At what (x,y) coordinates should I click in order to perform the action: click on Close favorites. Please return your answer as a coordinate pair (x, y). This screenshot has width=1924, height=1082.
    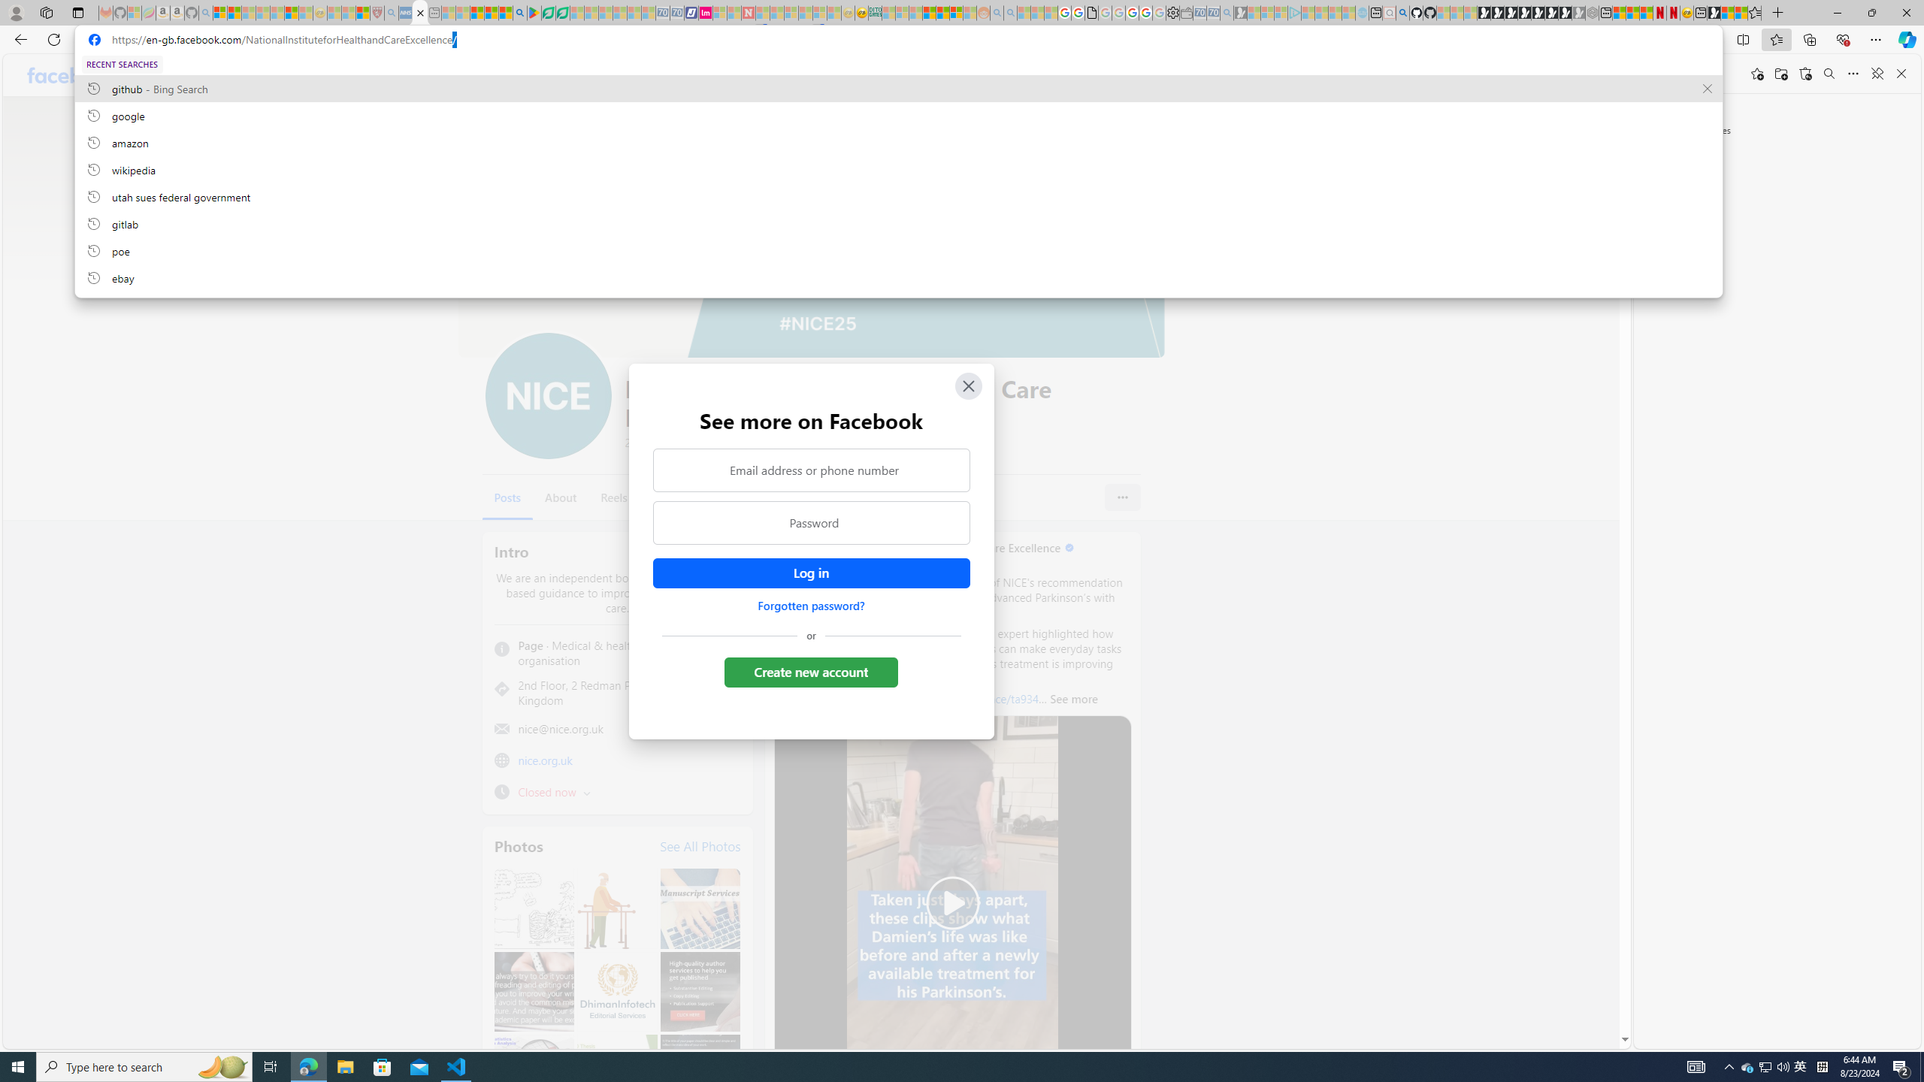
    Looking at the image, I should click on (1901, 74).